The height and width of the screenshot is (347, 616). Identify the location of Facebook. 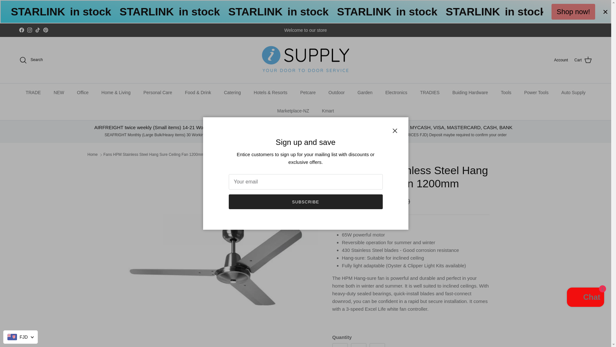
(21, 30).